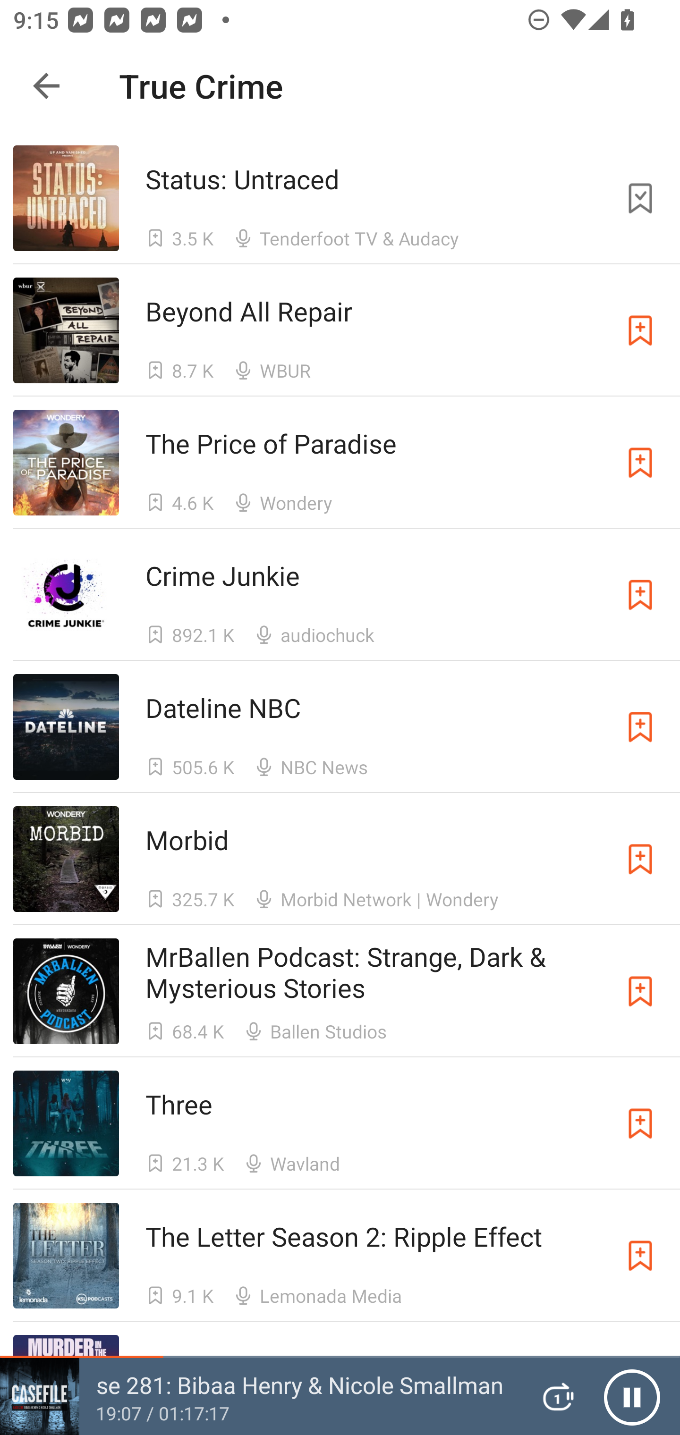  I want to click on Subscribe, so click(640, 1123).